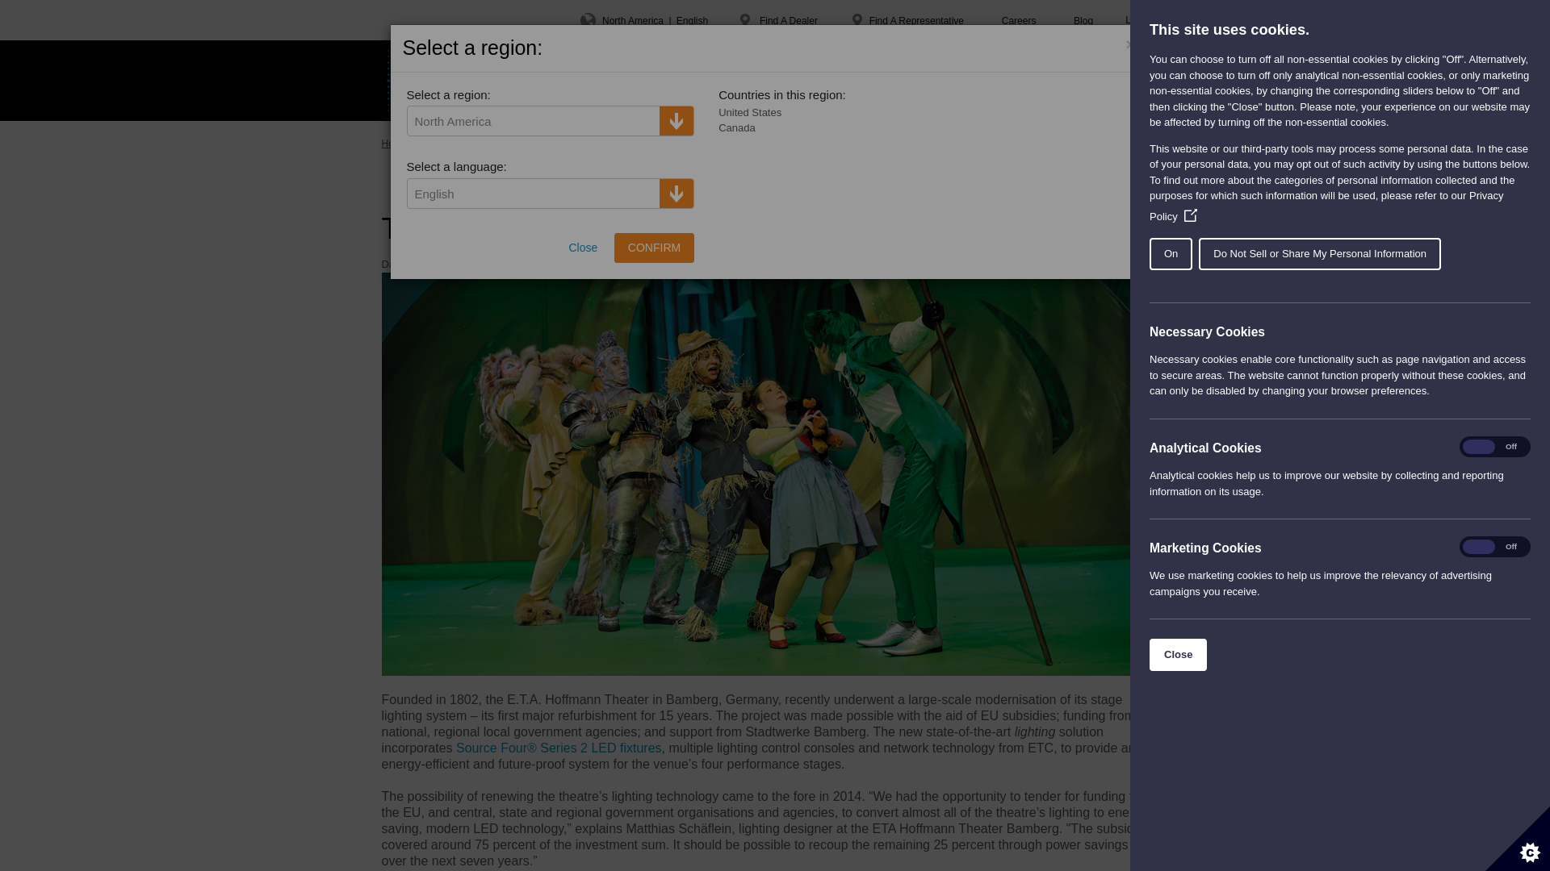 The height and width of the screenshot is (871, 1550). What do you see at coordinates (1272, 253) in the screenshot?
I see `On` at bounding box center [1272, 253].